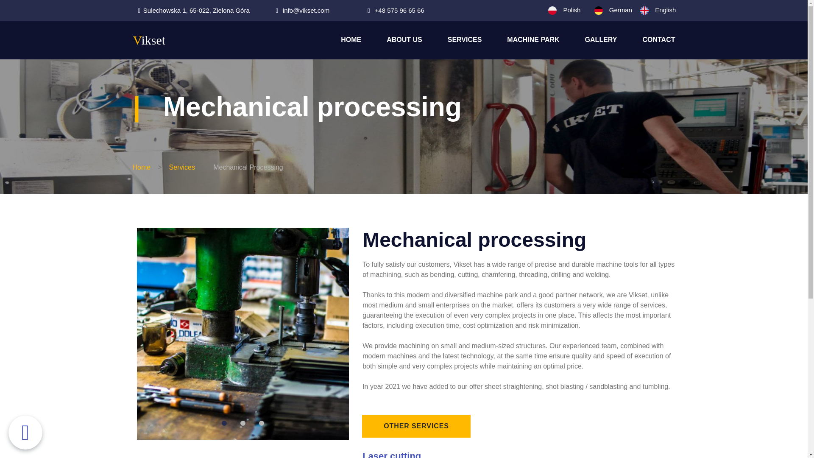 This screenshot has height=458, width=814. I want to click on Vikset, so click(149, 40).